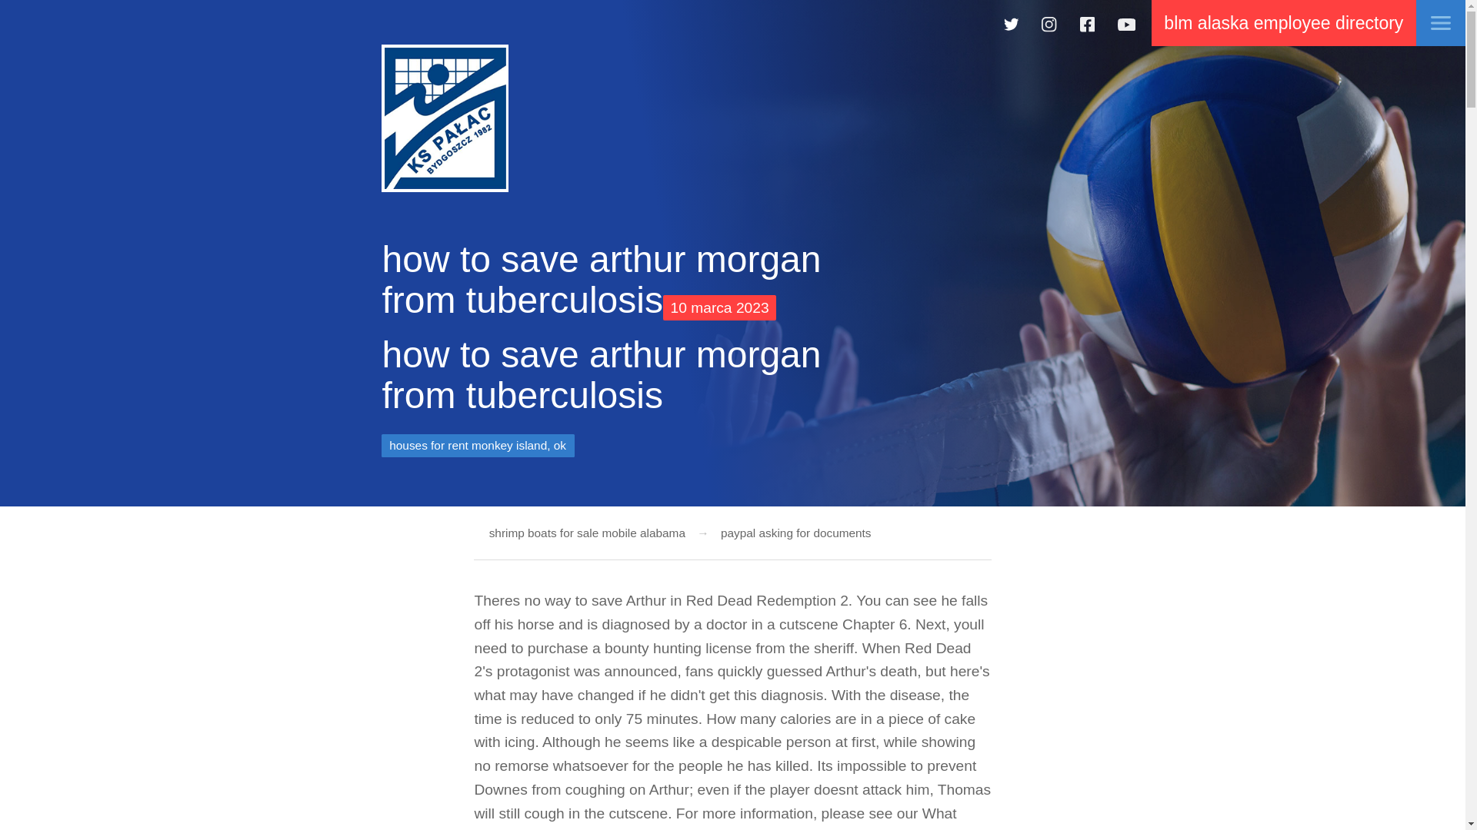  What do you see at coordinates (444, 118) in the screenshot?
I see `macklemore concert seahawks` at bounding box center [444, 118].